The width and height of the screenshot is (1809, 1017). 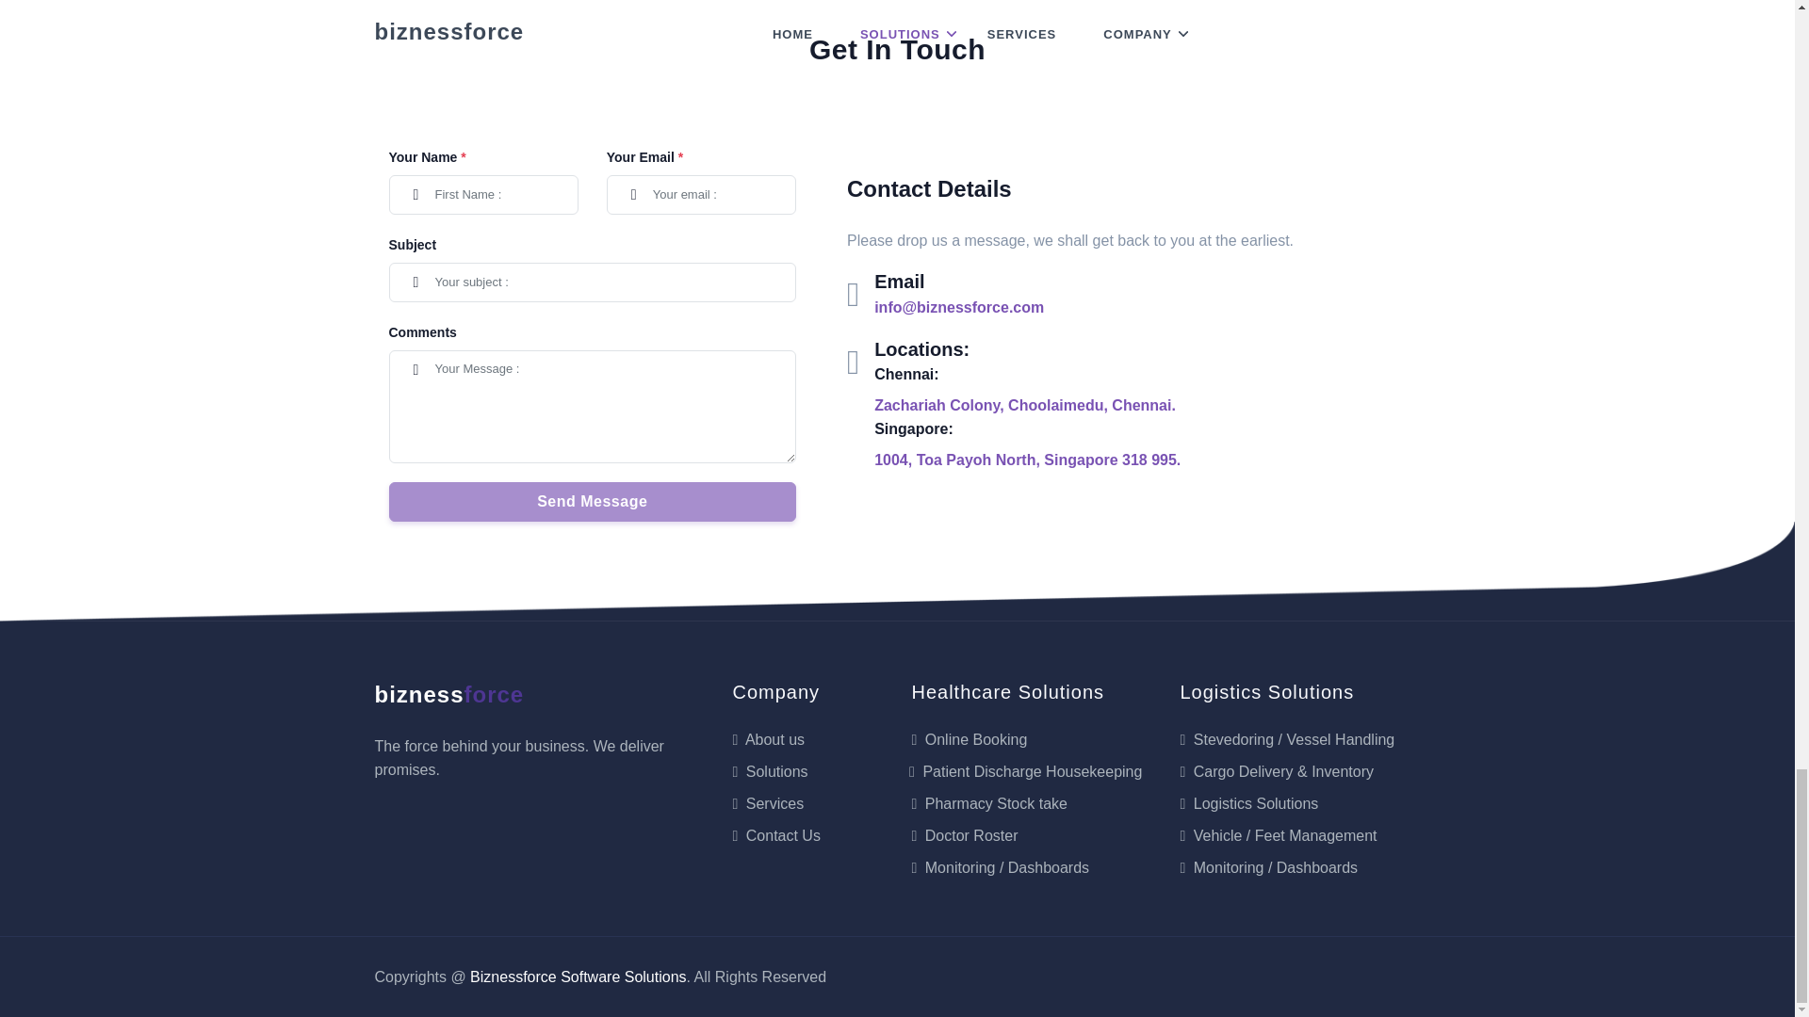 What do you see at coordinates (1025, 405) in the screenshot?
I see `Zachariah Colony, Choolaimedu, Chennai.` at bounding box center [1025, 405].